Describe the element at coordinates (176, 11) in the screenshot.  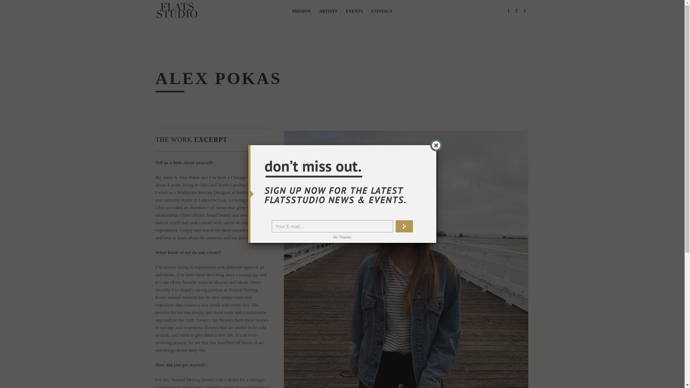
I see `FLATSstudio` at that location.